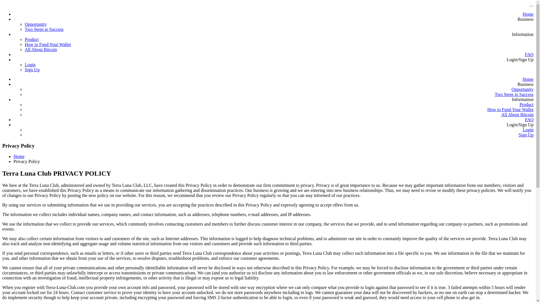 This screenshot has width=540, height=303. Describe the element at coordinates (32, 70) in the screenshot. I see `Sign Up` at that location.